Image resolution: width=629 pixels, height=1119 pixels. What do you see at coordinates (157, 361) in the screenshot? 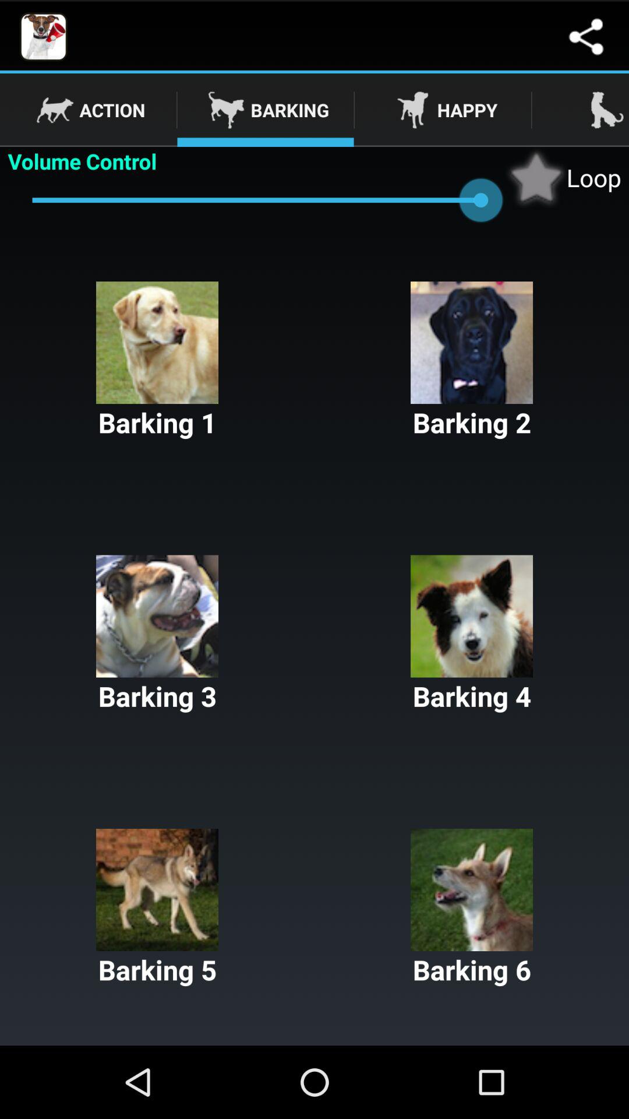
I see `swipe until the barking 1` at bounding box center [157, 361].